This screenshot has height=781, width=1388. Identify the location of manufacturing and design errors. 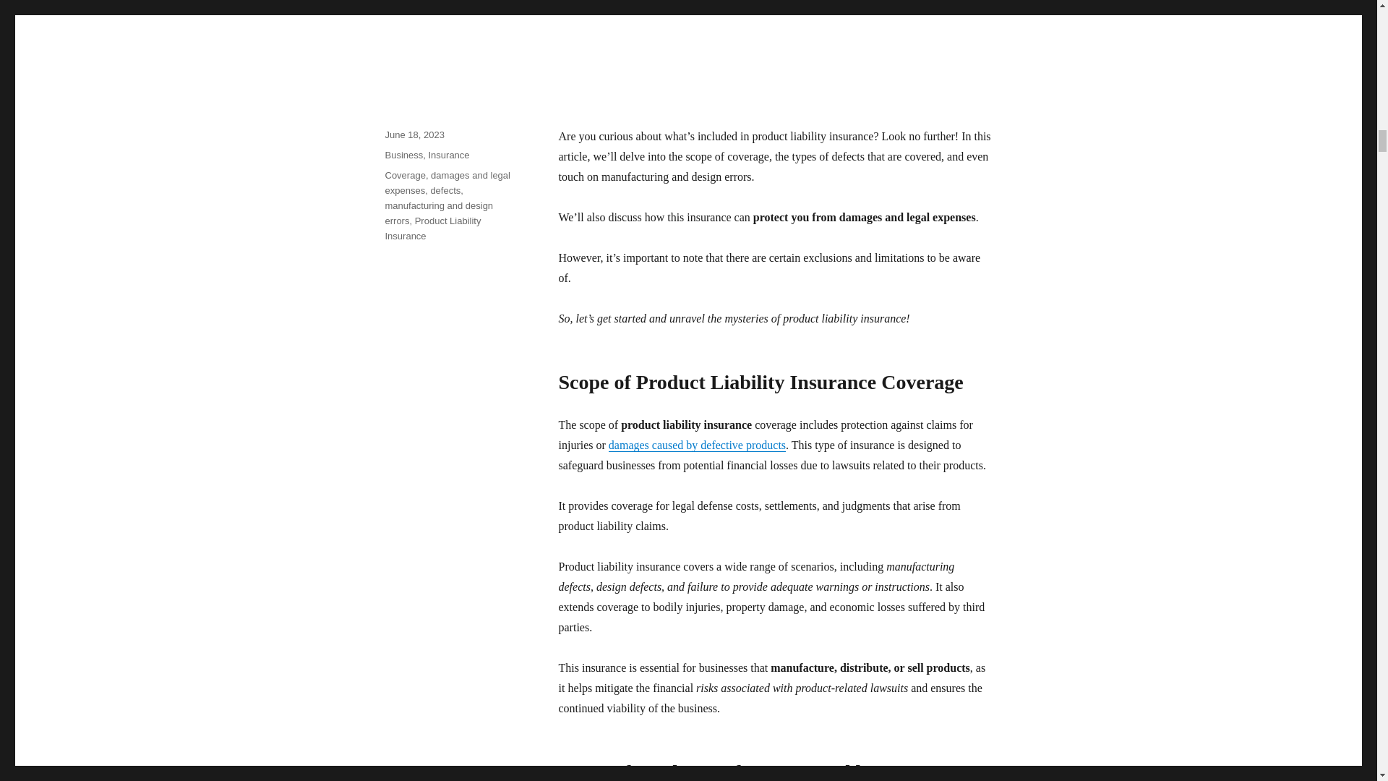
(438, 213).